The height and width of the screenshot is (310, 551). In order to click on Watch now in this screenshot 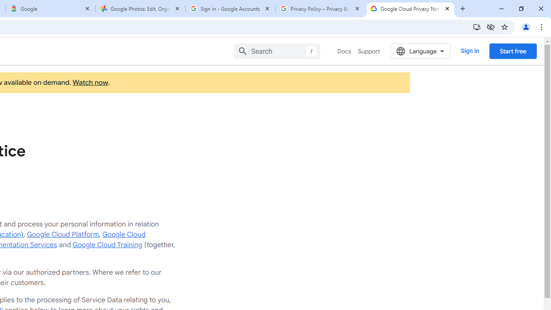, I will do `click(90, 83)`.